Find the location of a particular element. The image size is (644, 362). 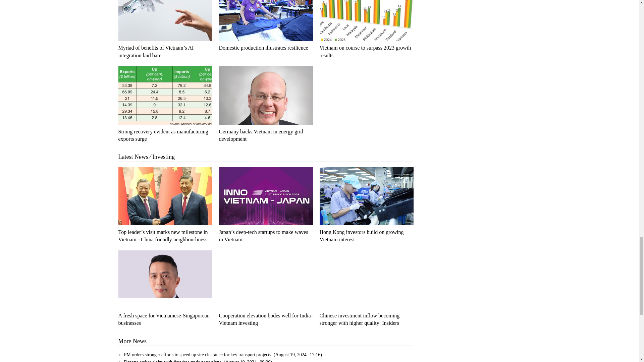

Domestic production illustrates resilience is located at coordinates (263, 48).